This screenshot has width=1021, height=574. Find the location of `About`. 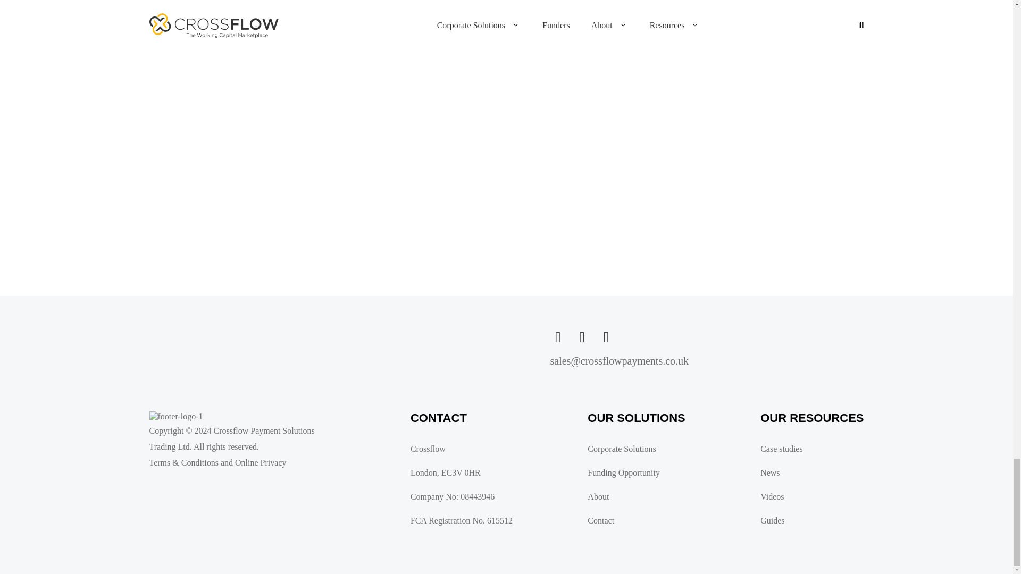

About is located at coordinates (630, 496).